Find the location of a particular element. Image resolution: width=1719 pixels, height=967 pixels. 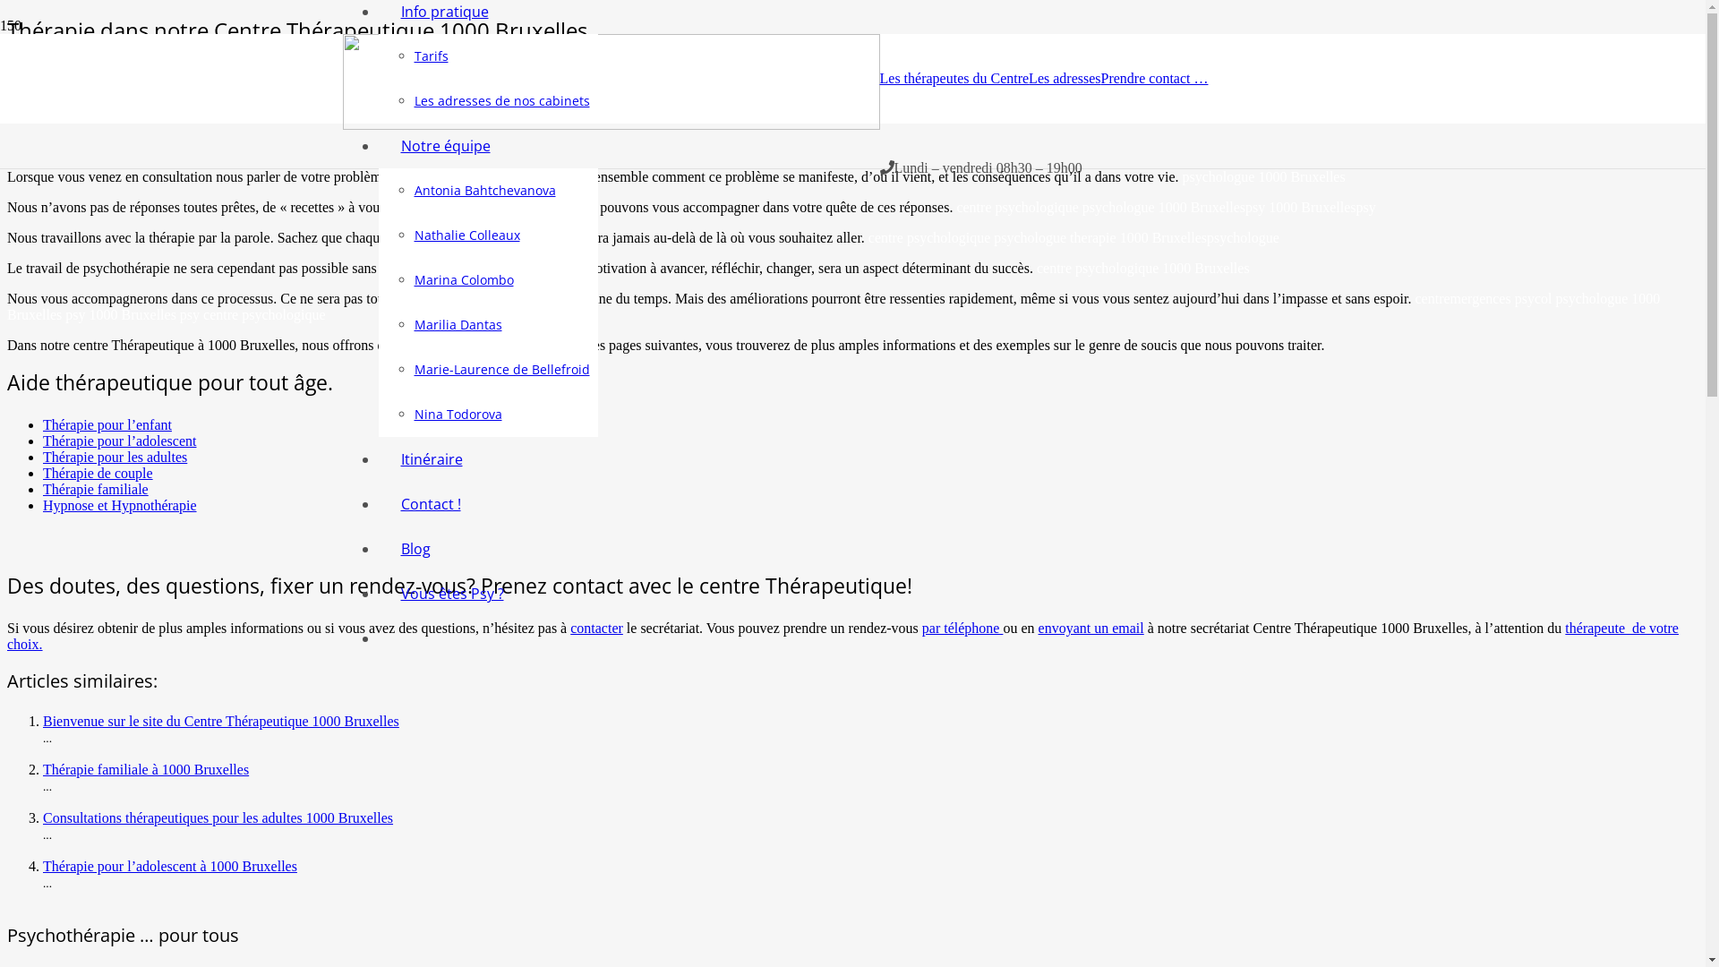

Marina Colombo is located at coordinates (464, 279).